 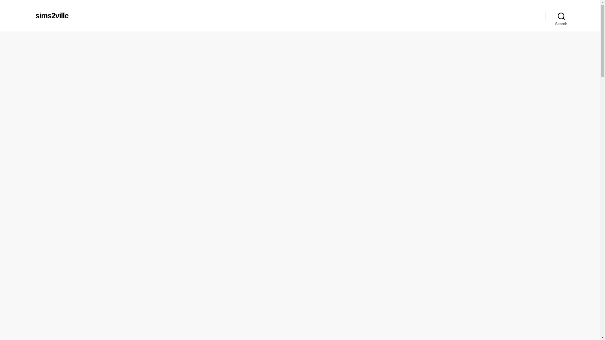 I want to click on June 11, 2023, so click(x=326, y=145).